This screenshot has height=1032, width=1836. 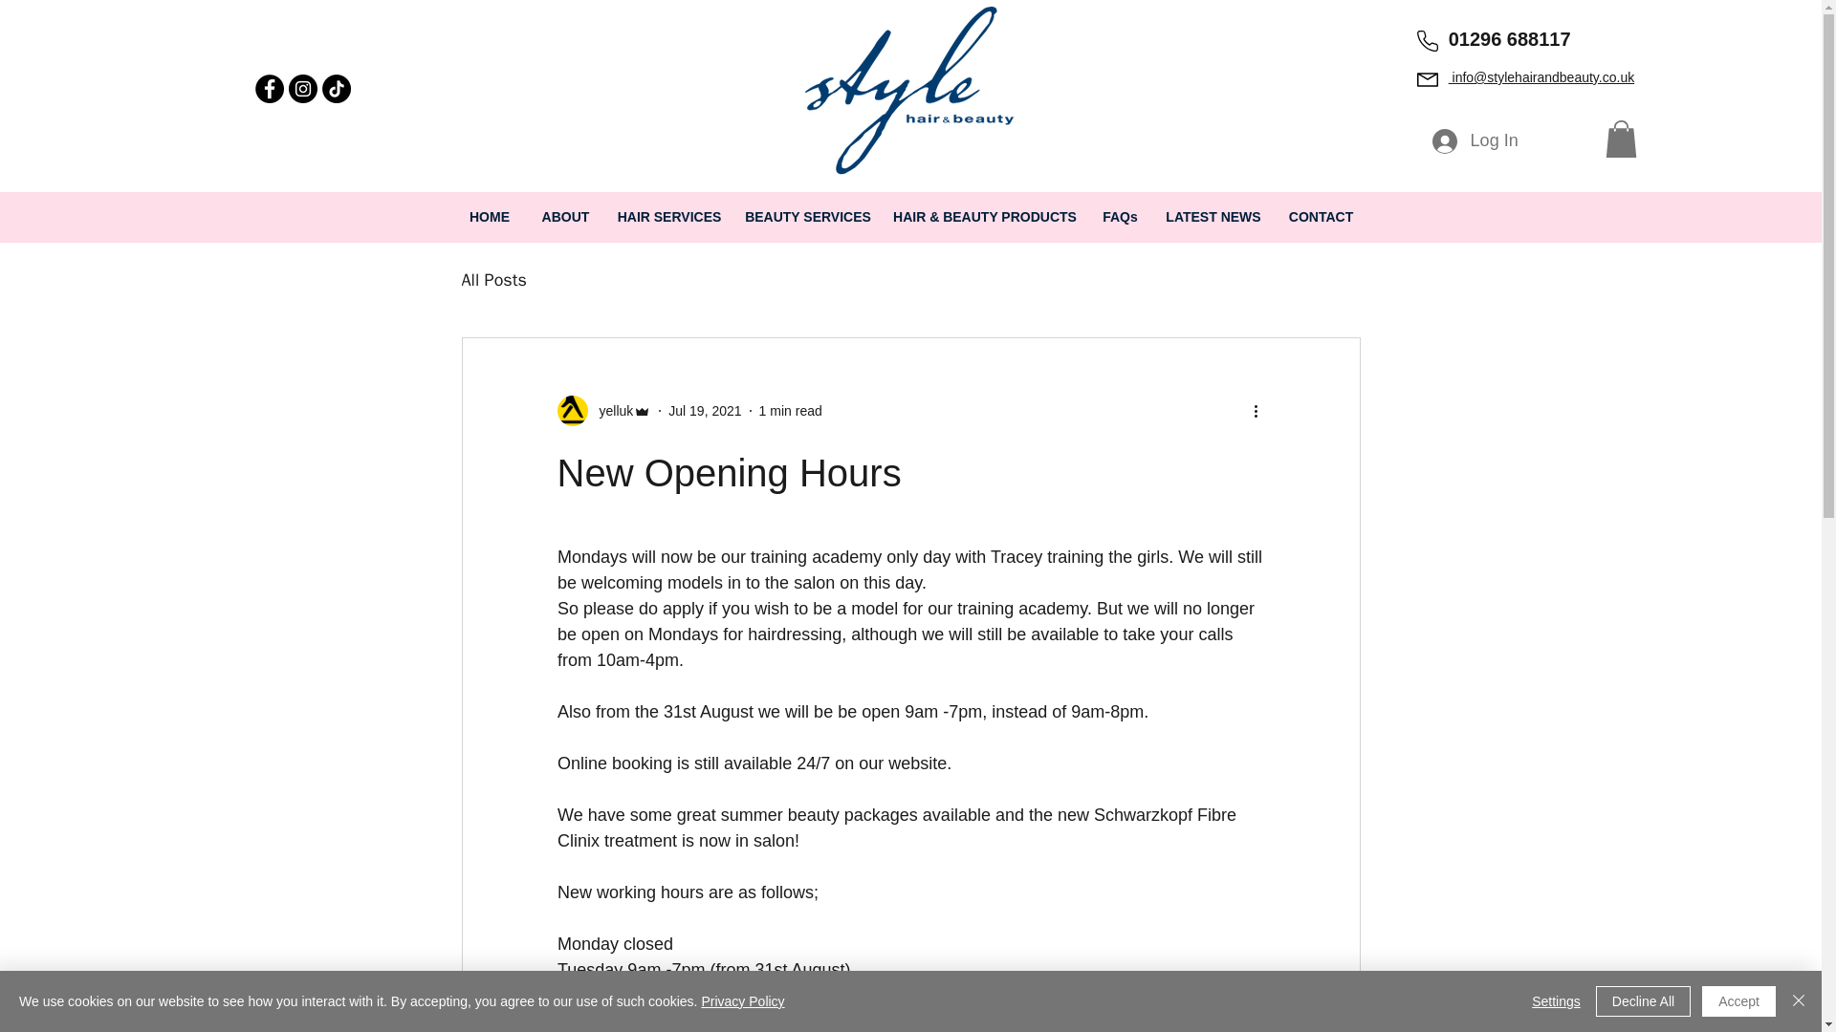 I want to click on ABOUT, so click(x=564, y=216).